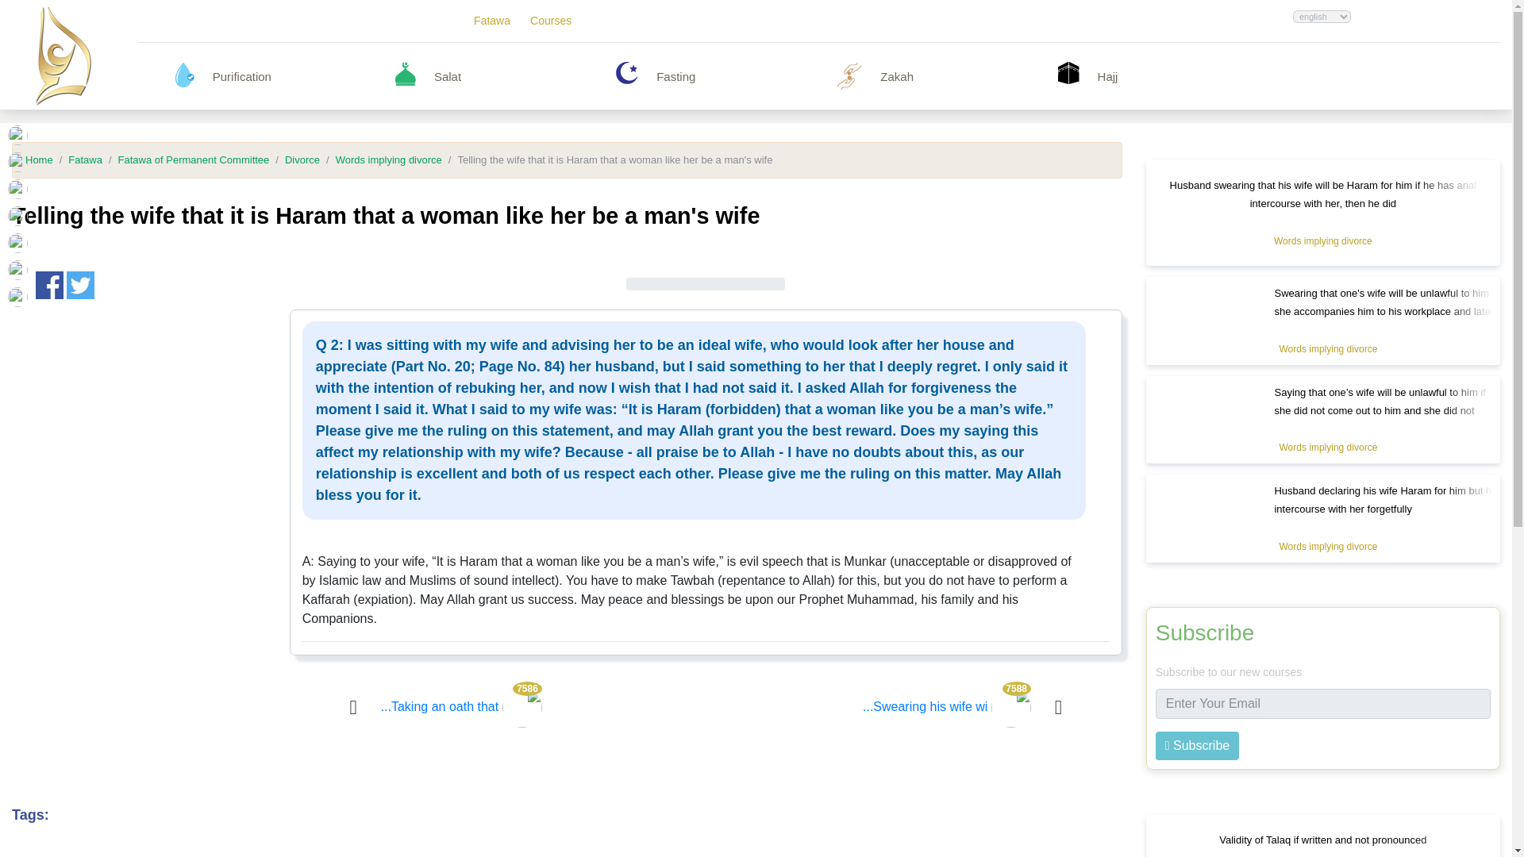 The width and height of the screenshot is (1524, 857). I want to click on Home, so click(40, 160).